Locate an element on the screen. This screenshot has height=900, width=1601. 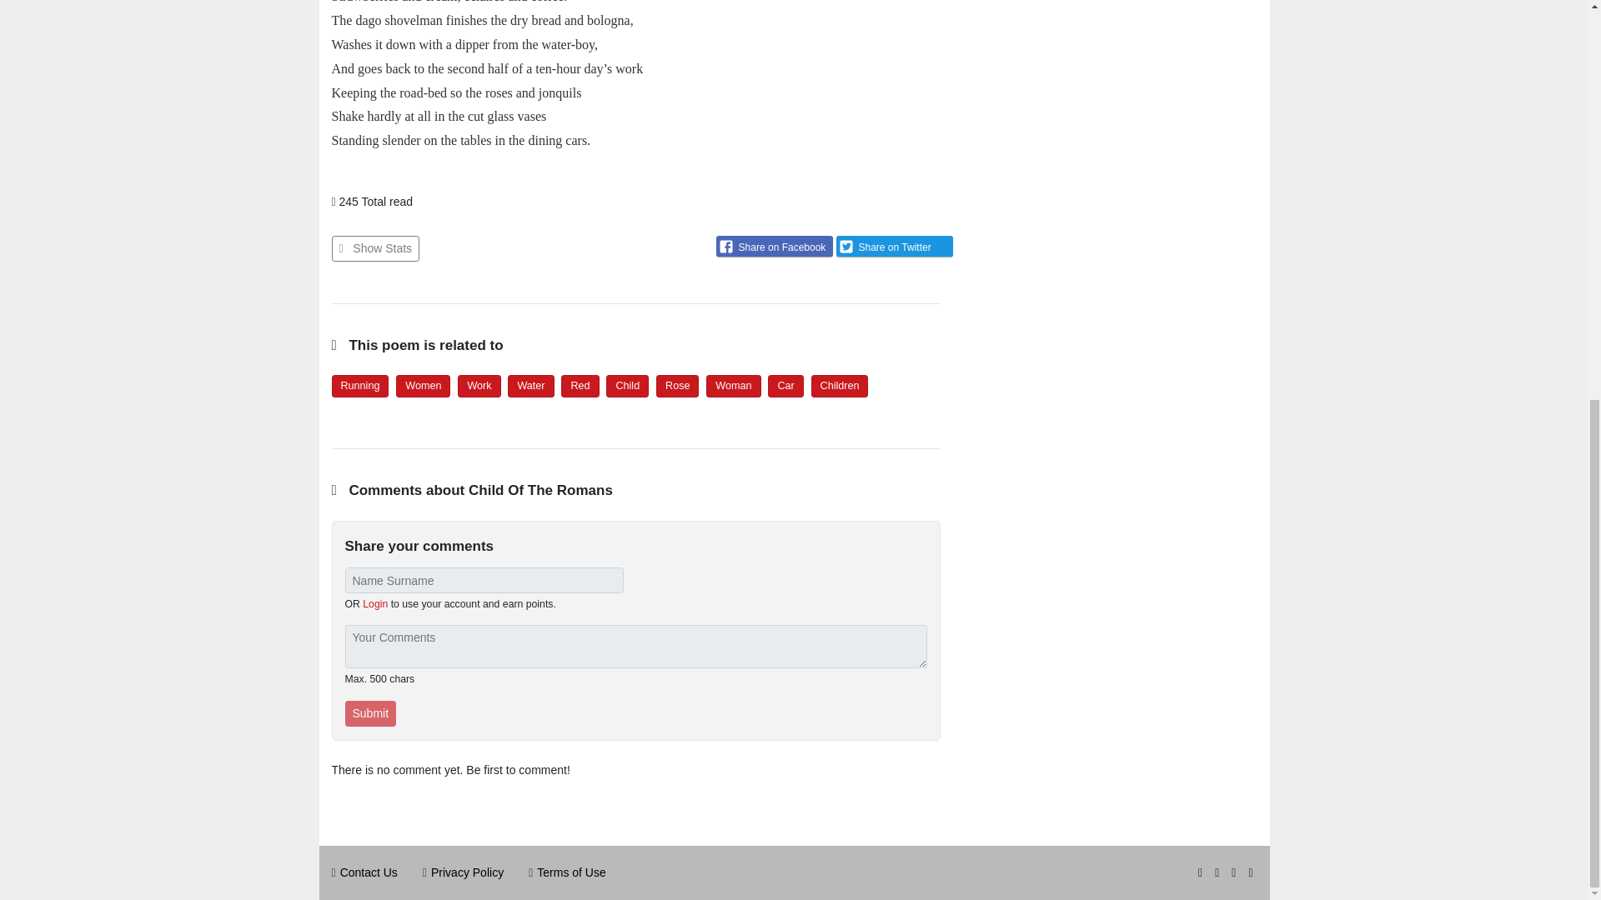
Contact Us is located at coordinates (369, 872).